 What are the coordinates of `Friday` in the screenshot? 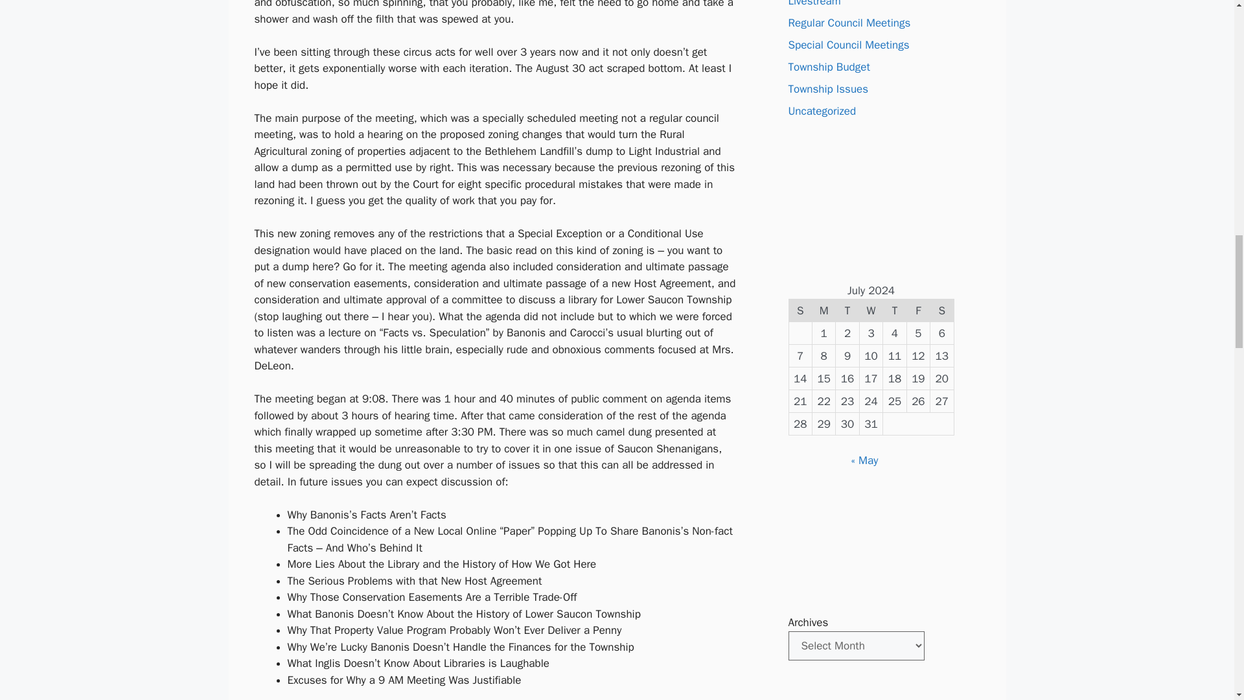 It's located at (917, 310).